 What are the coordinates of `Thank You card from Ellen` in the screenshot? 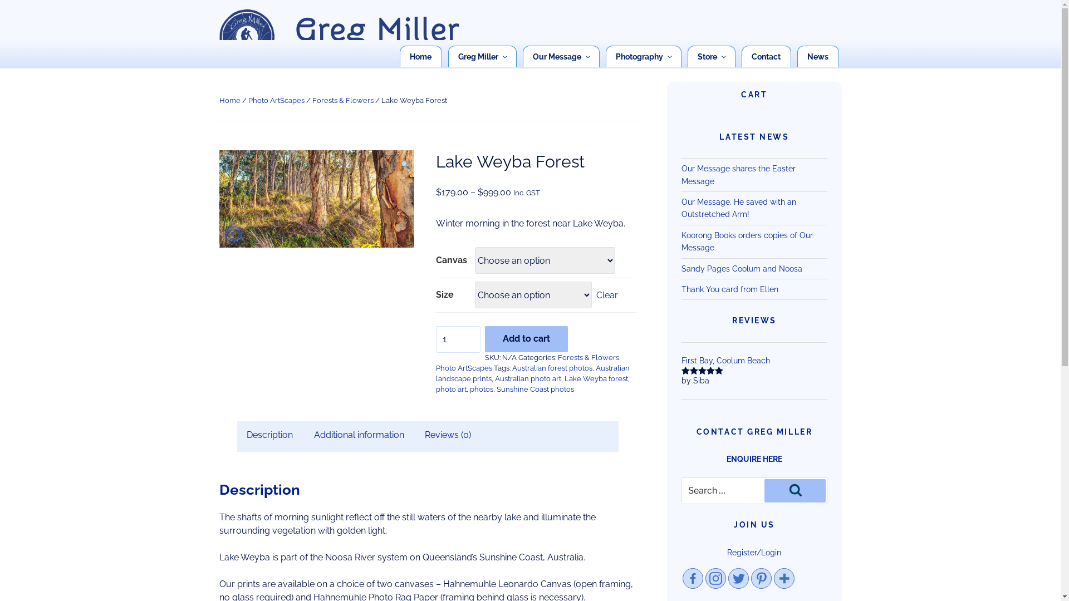 It's located at (730, 289).